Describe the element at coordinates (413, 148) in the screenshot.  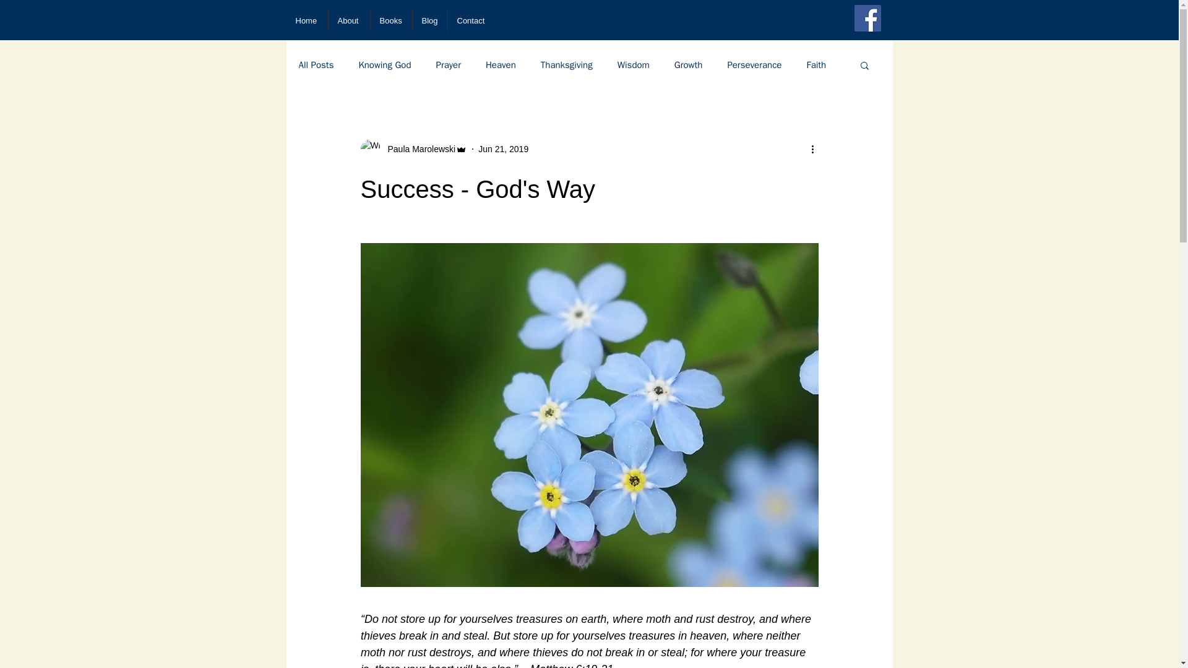
I see `Paula Marolewski` at that location.